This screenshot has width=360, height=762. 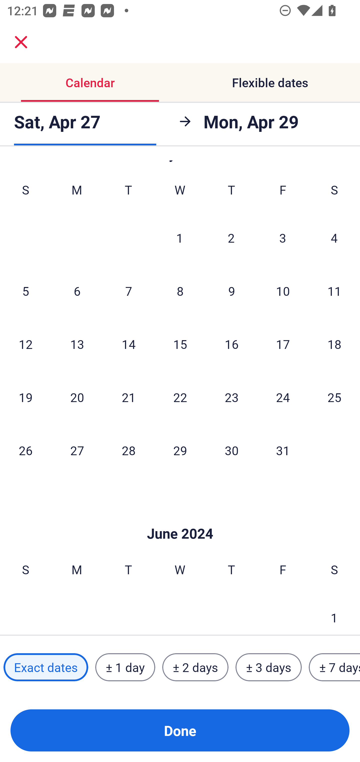 What do you see at coordinates (231, 450) in the screenshot?
I see `30 Thursday, May 30, 2024` at bounding box center [231, 450].